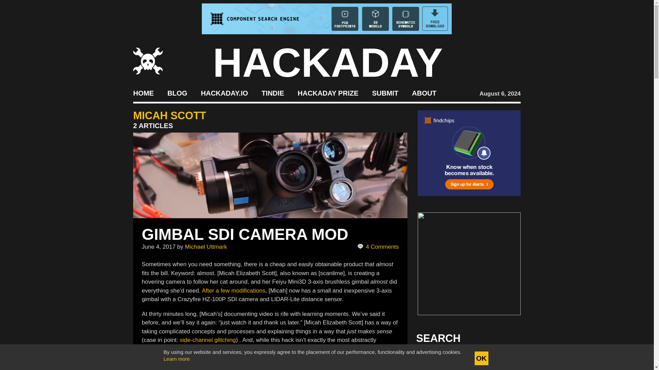 This screenshot has width=659, height=370. What do you see at coordinates (143, 92) in the screenshot?
I see `HOME` at bounding box center [143, 92].